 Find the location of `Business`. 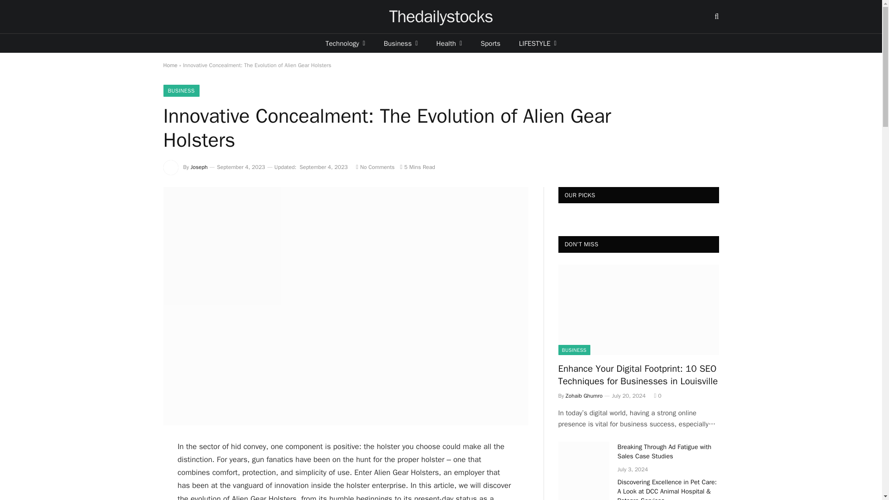

Business is located at coordinates (401, 44).